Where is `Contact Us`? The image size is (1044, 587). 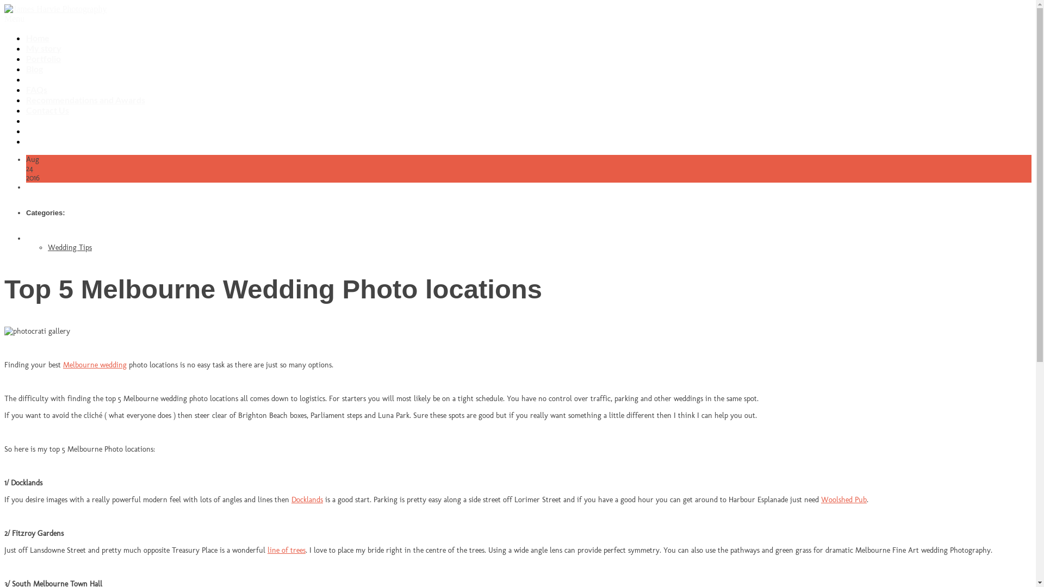 Contact Us is located at coordinates (48, 110).